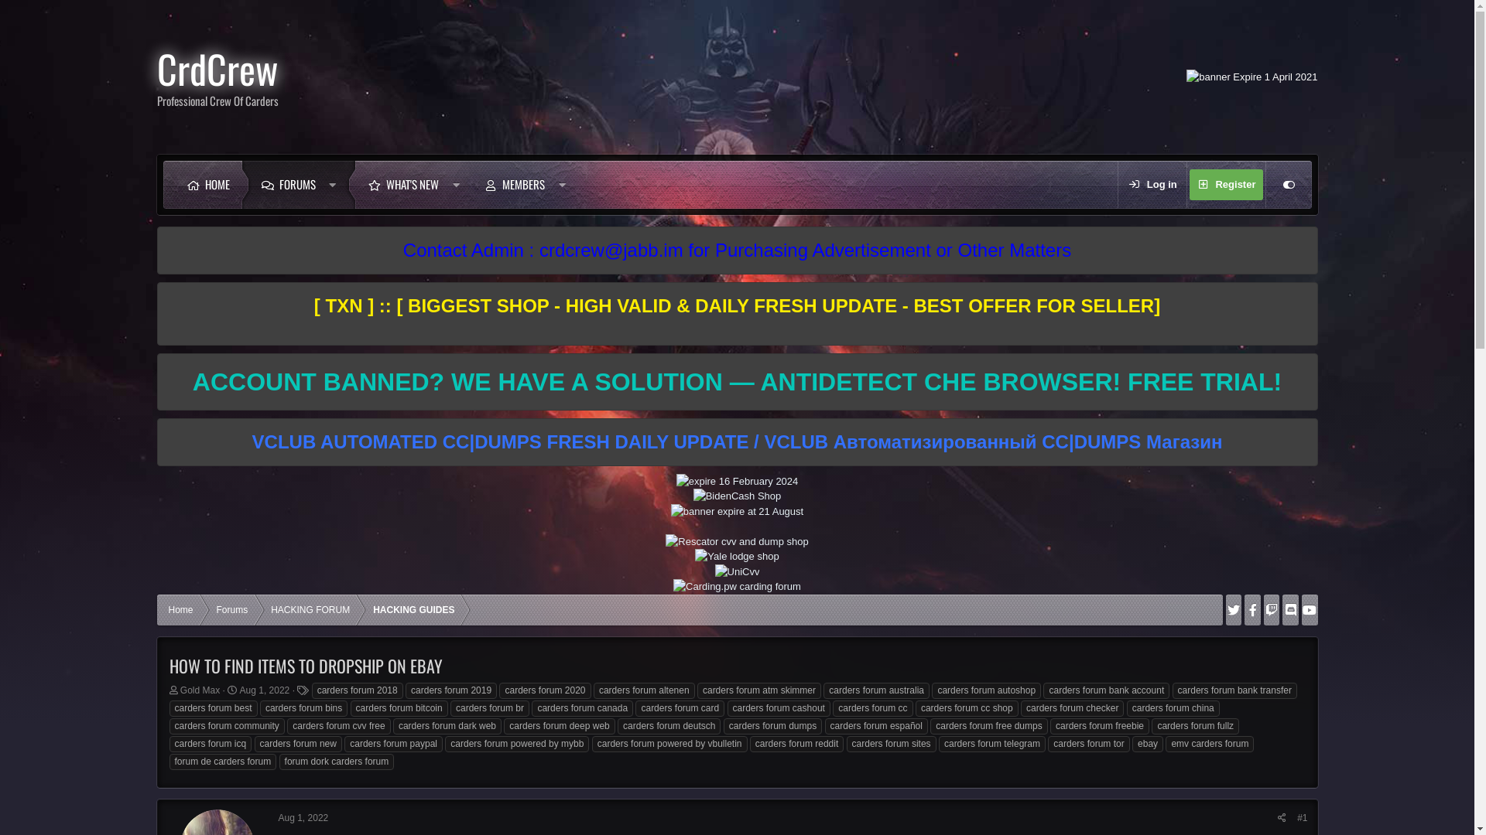 Image resolution: width=1486 pixels, height=835 pixels. What do you see at coordinates (992, 744) in the screenshot?
I see `carders forum telegram` at bounding box center [992, 744].